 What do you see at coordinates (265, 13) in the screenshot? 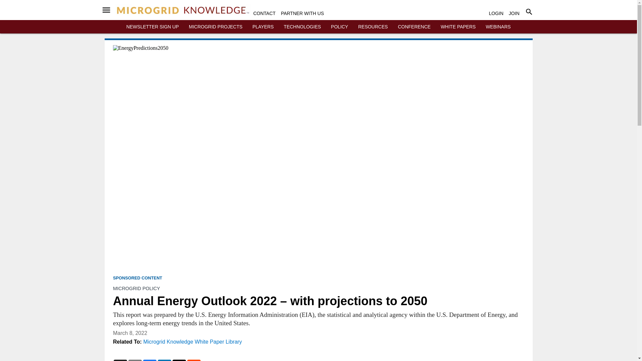
I see `CONTACT` at bounding box center [265, 13].